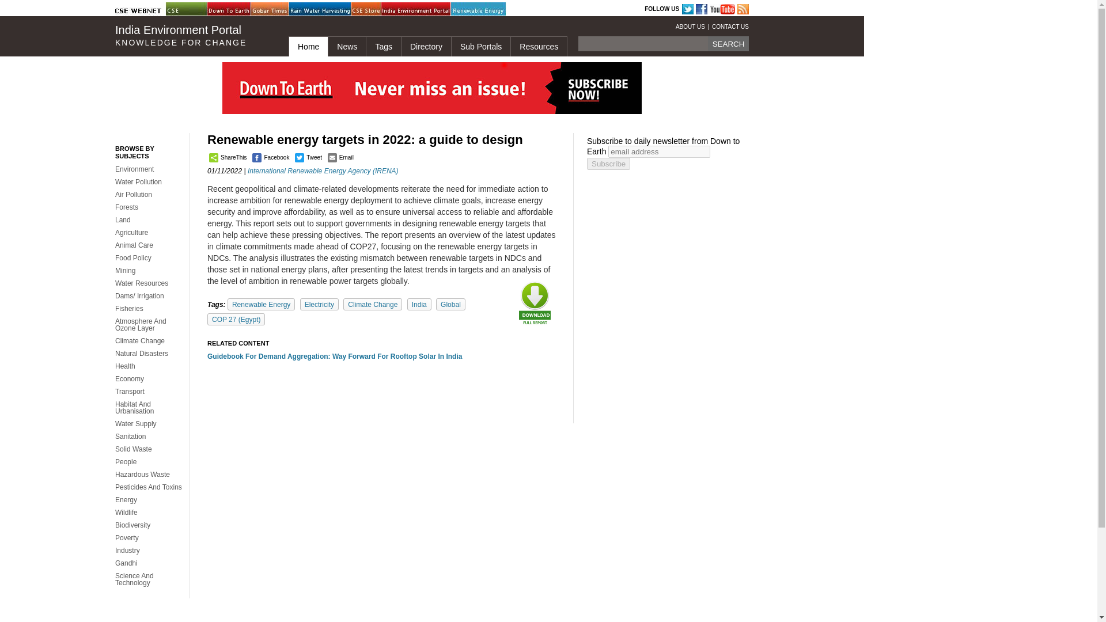 This screenshot has width=1106, height=622. What do you see at coordinates (410, 9) in the screenshot?
I see `India Environment Portal` at bounding box center [410, 9].